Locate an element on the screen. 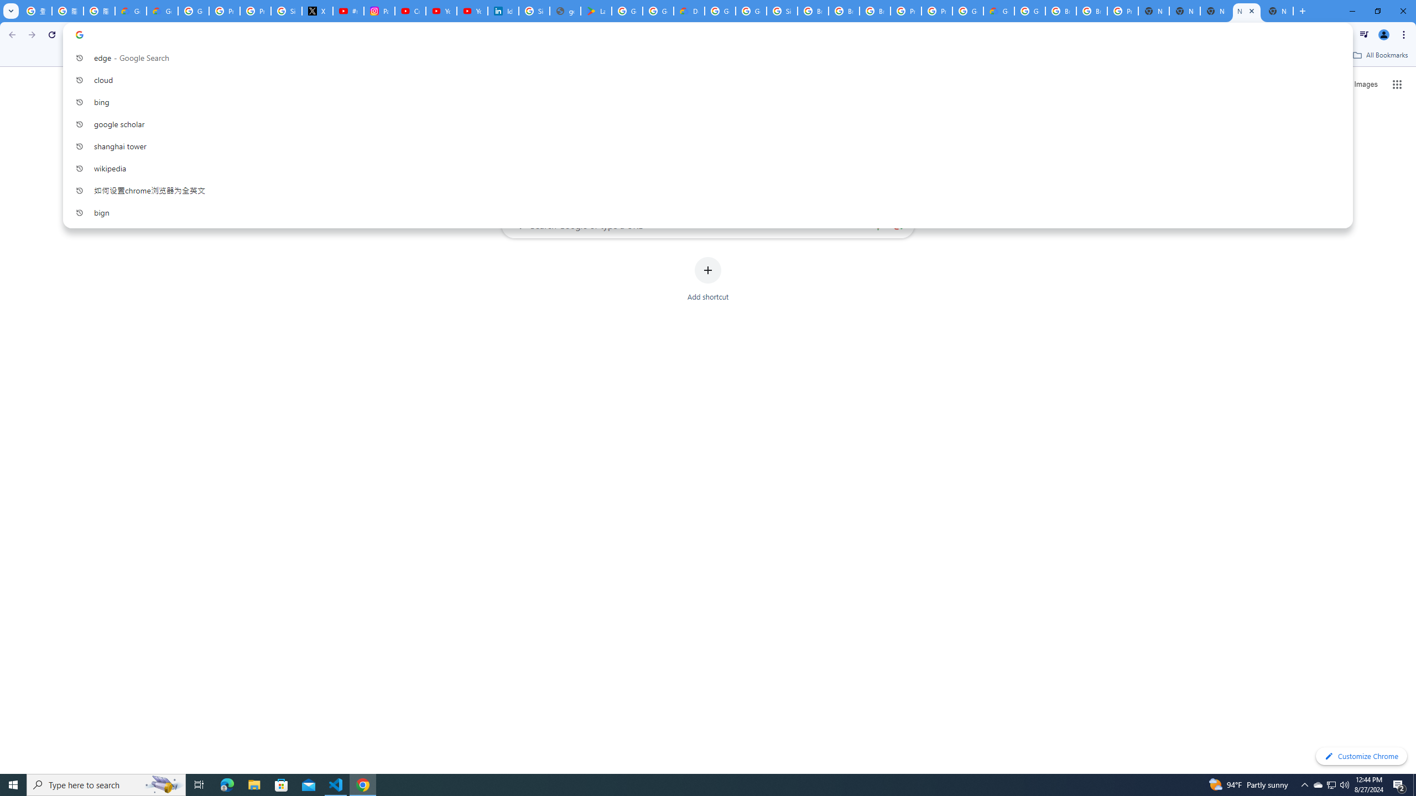 The width and height of the screenshot is (1416, 796). Google Cloud Privacy Notice is located at coordinates (162, 11).